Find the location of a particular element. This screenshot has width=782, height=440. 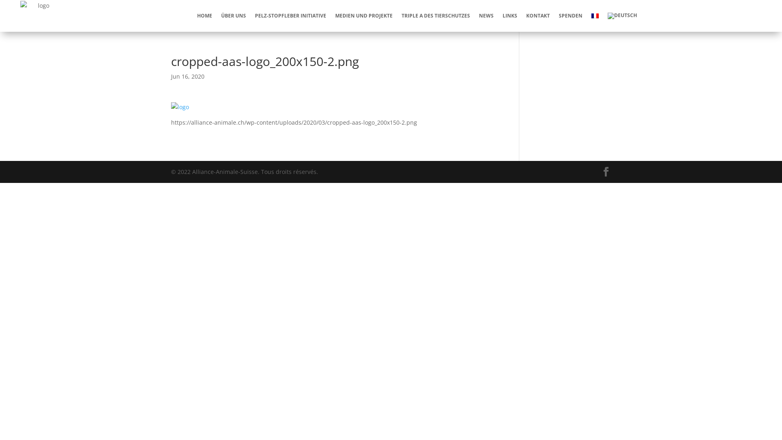

TRIPLE A DES TIERSCHUTZES is located at coordinates (436, 15).